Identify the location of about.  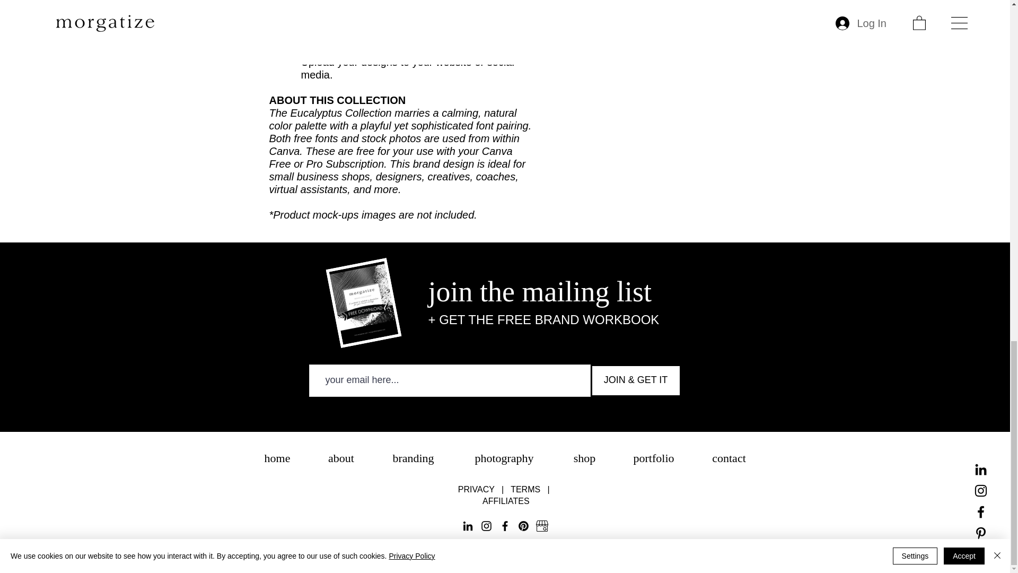
(341, 458).